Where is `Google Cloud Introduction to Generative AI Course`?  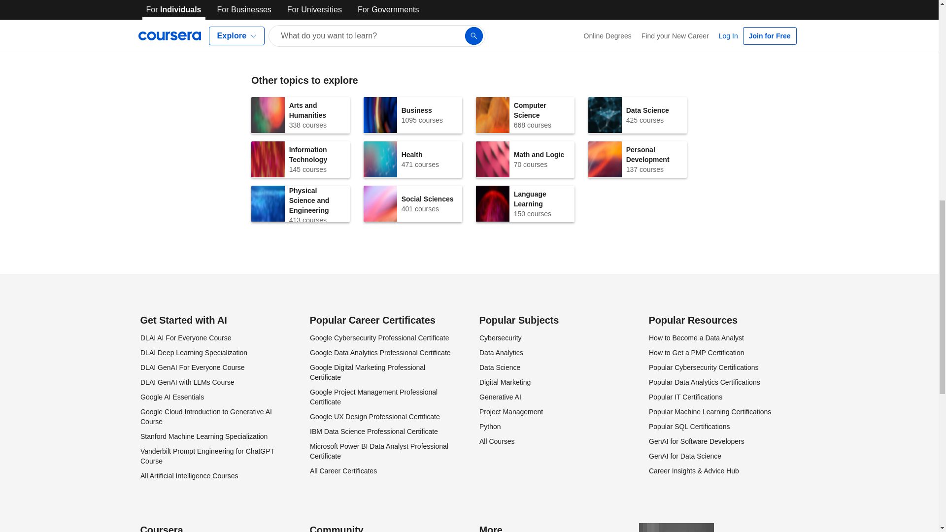
Google Cloud Introduction to Generative AI Course is located at coordinates (185, 338).